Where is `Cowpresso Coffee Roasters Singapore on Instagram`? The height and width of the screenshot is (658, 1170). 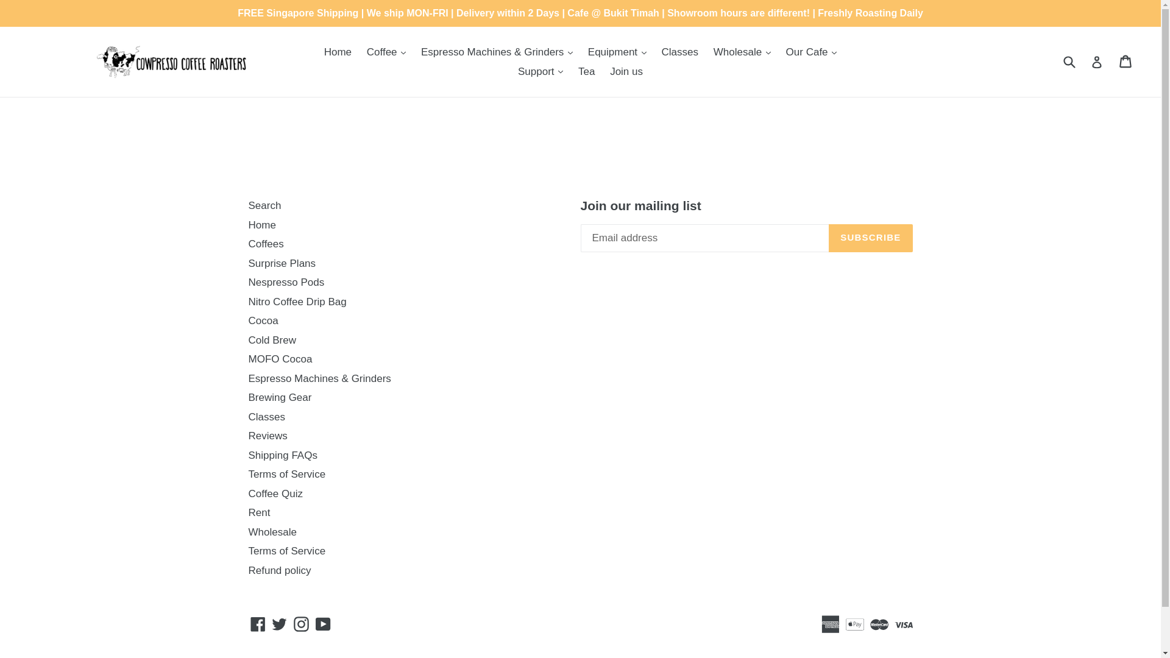
Cowpresso Coffee Roasters Singapore on Instagram is located at coordinates (301, 623).